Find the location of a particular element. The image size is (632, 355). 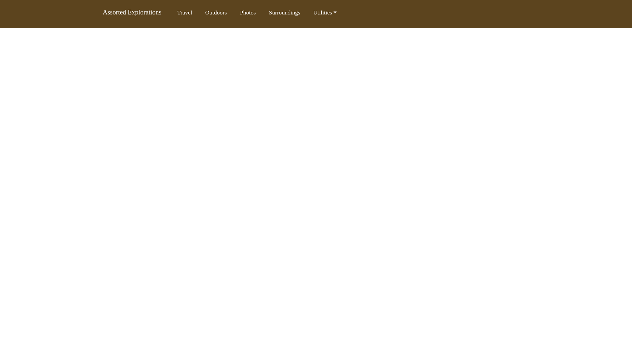

Photos is located at coordinates (248, 12).